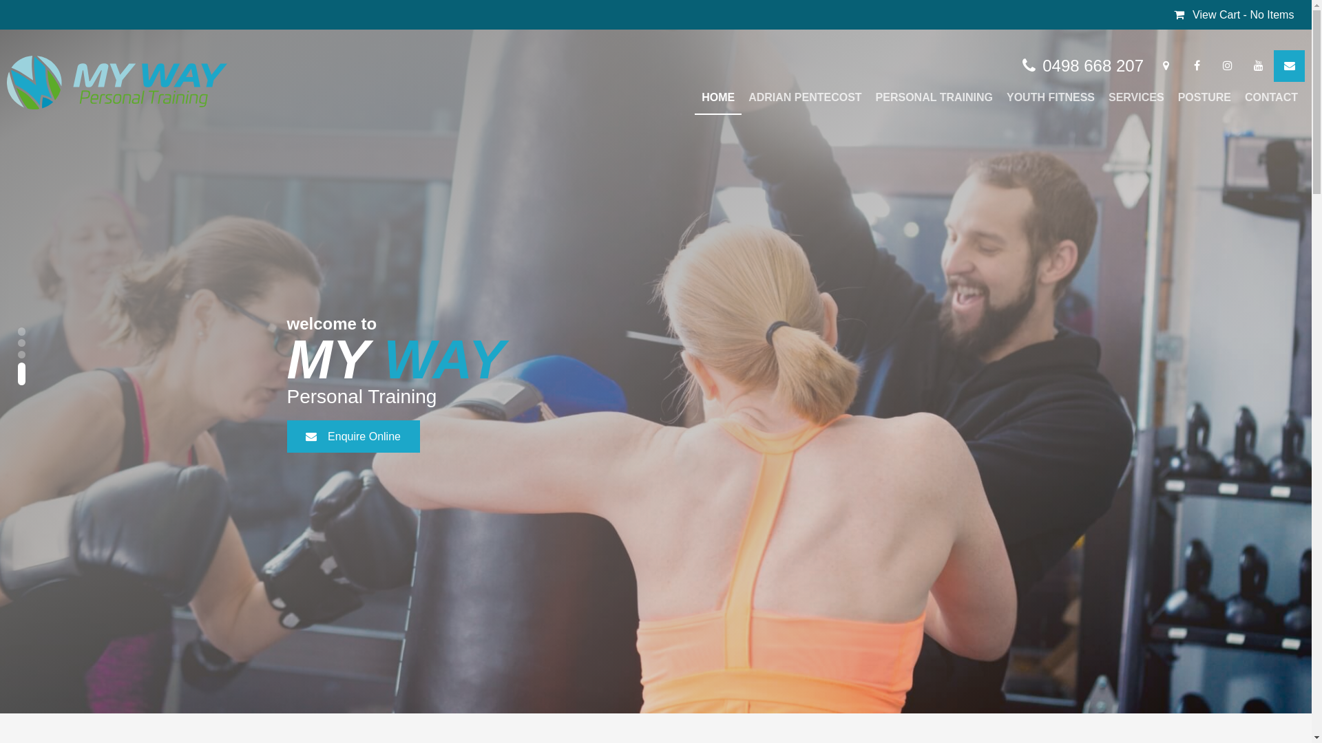 The width and height of the screenshot is (1322, 743). What do you see at coordinates (1083, 66) in the screenshot?
I see `0498 668 207` at bounding box center [1083, 66].